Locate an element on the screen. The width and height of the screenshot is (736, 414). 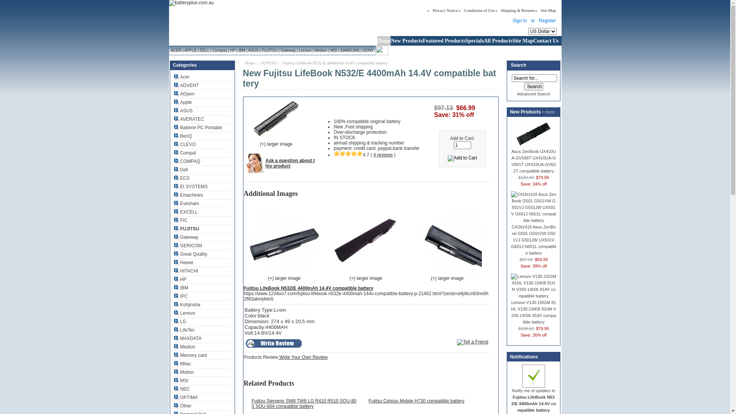
 DELL  is located at coordinates (205, 51).